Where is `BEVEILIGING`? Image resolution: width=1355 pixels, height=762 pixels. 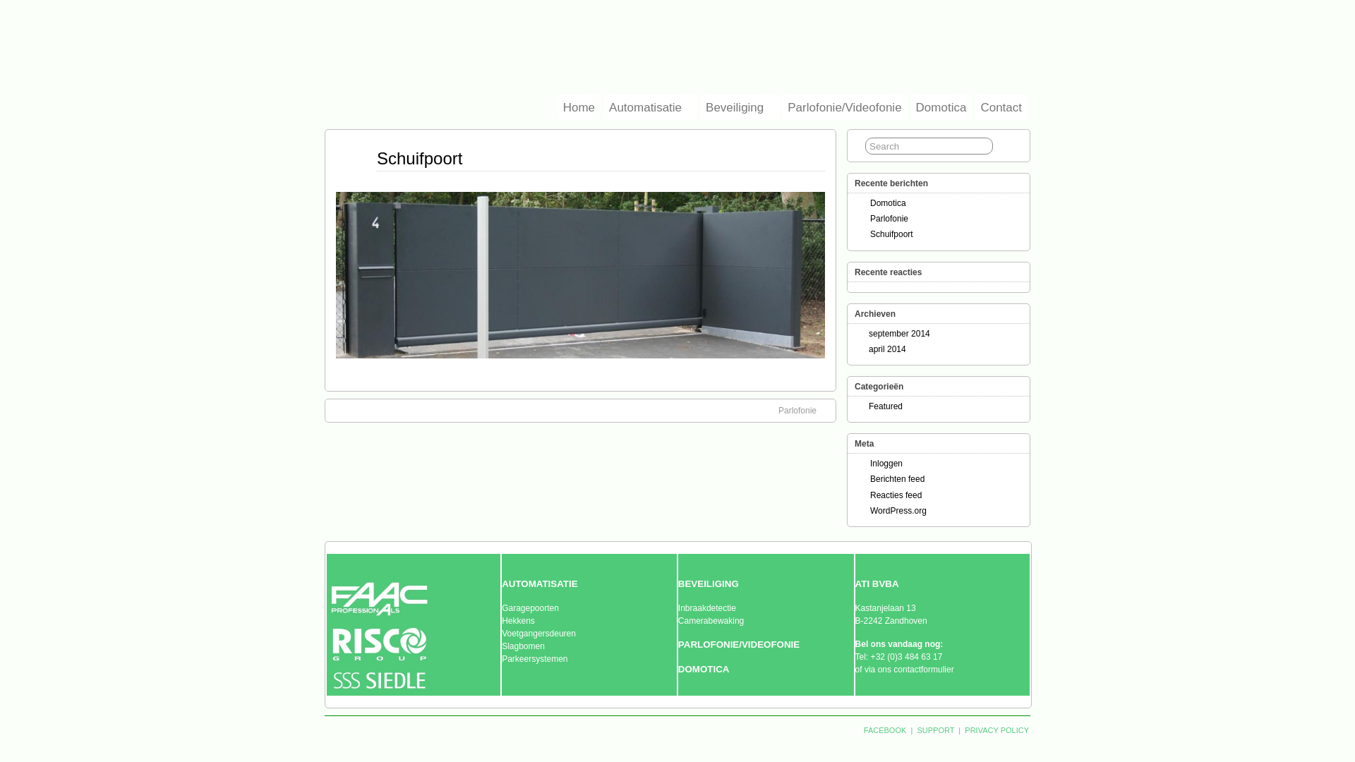
BEVEILIGING is located at coordinates (709, 584).